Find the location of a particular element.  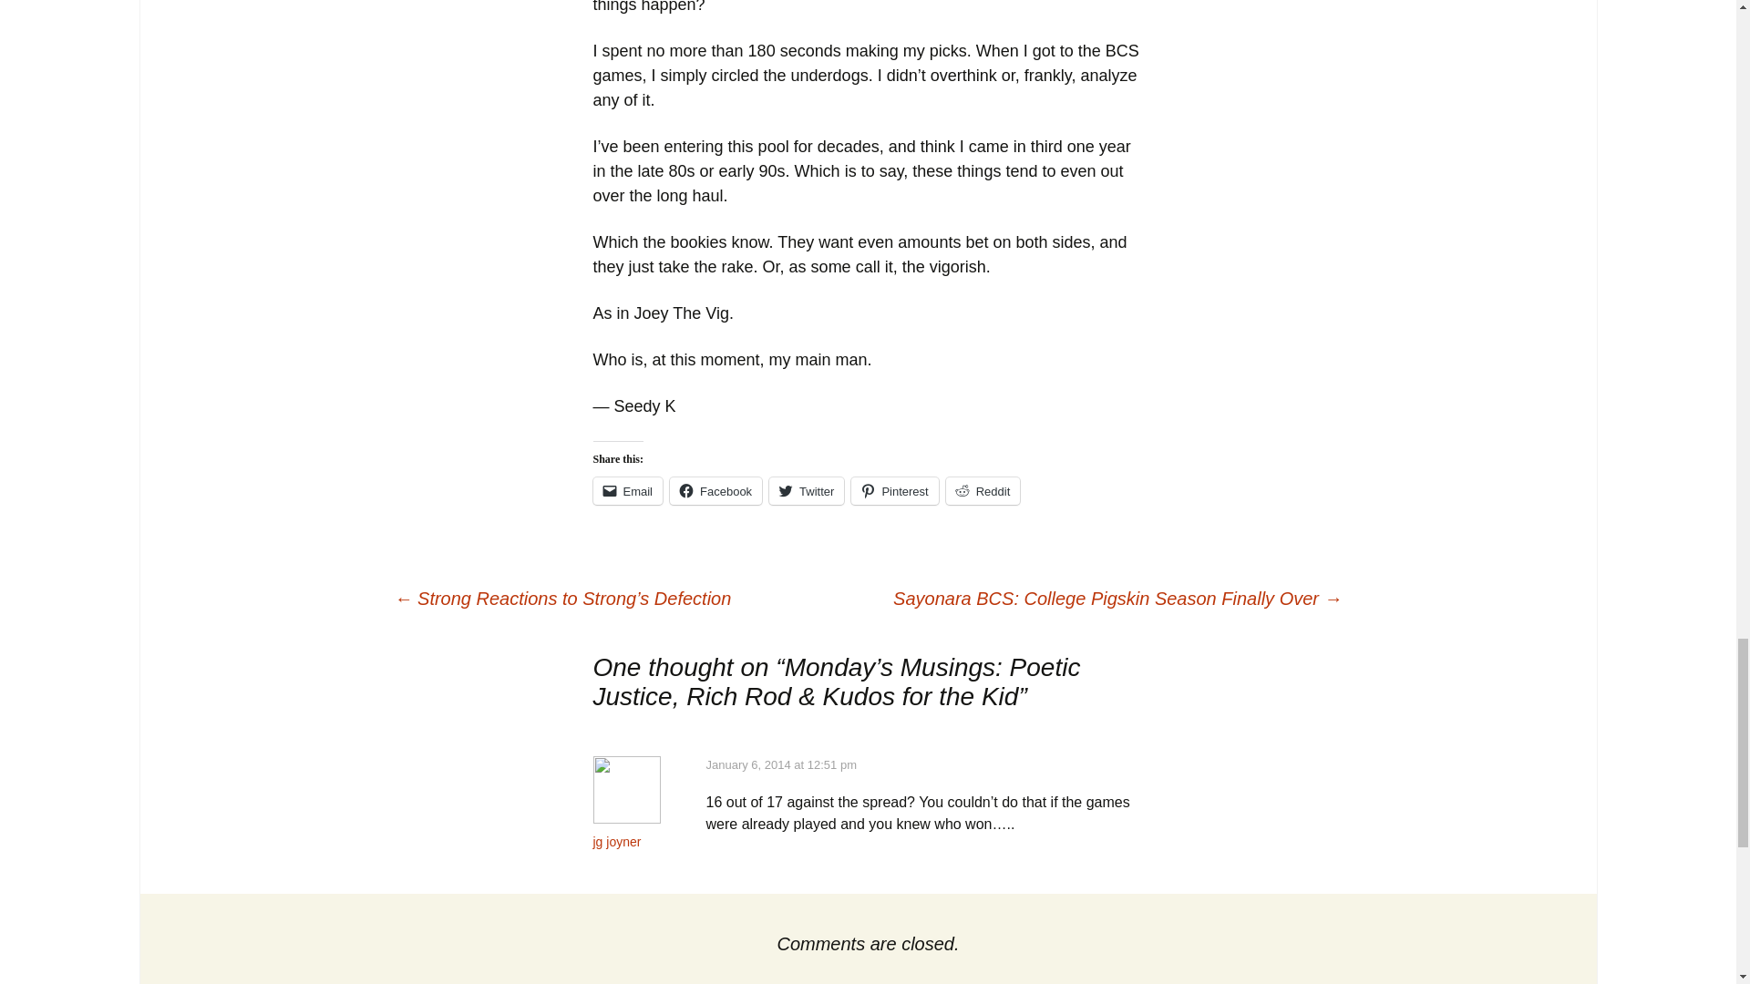

Pinterest is located at coordinates (894, 490).